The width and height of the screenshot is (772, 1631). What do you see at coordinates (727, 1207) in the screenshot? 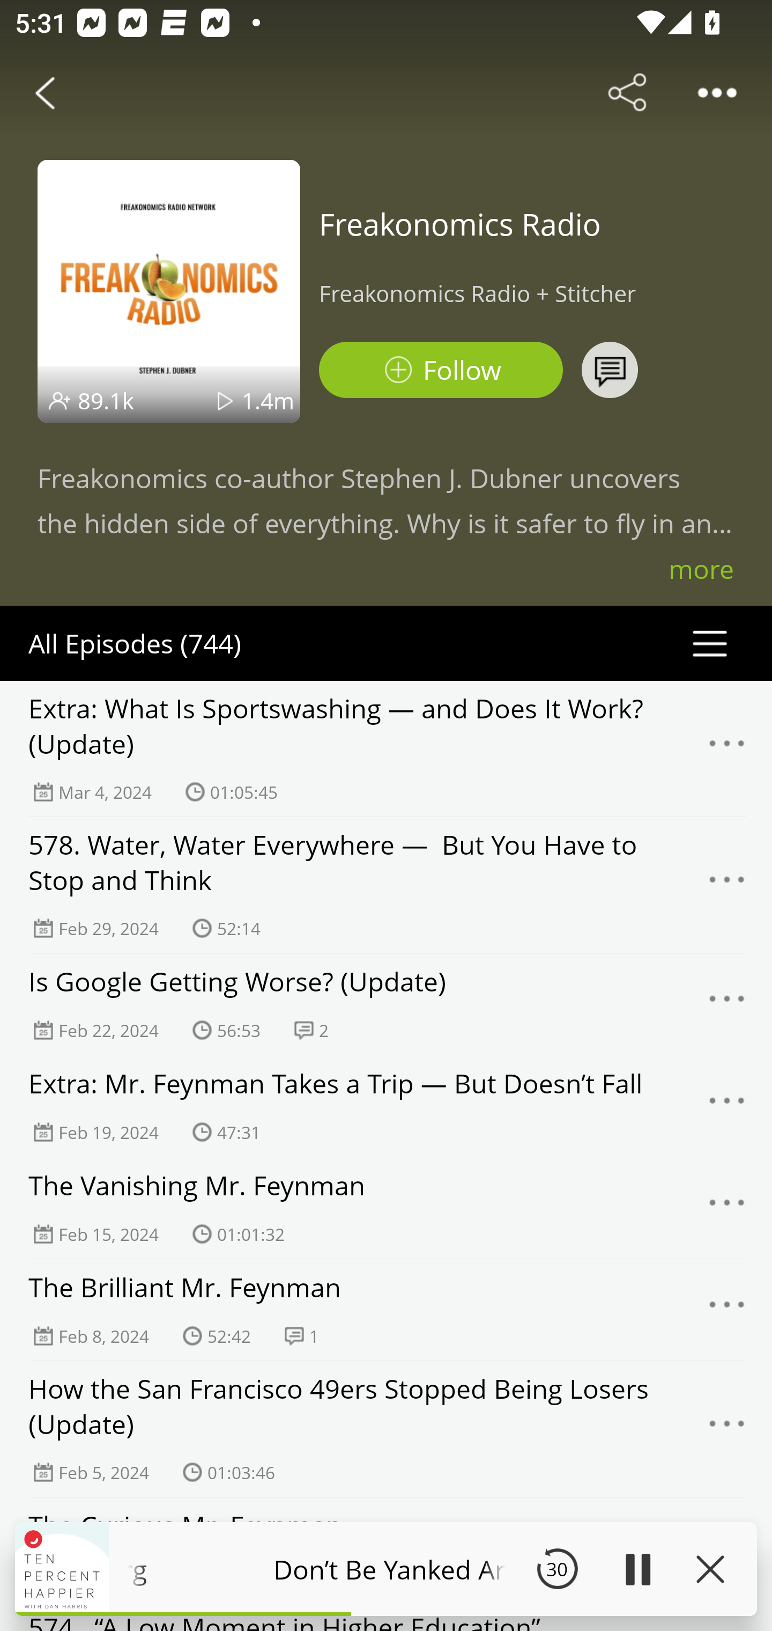
I see `Menu` at bounding box center [727, 1207].